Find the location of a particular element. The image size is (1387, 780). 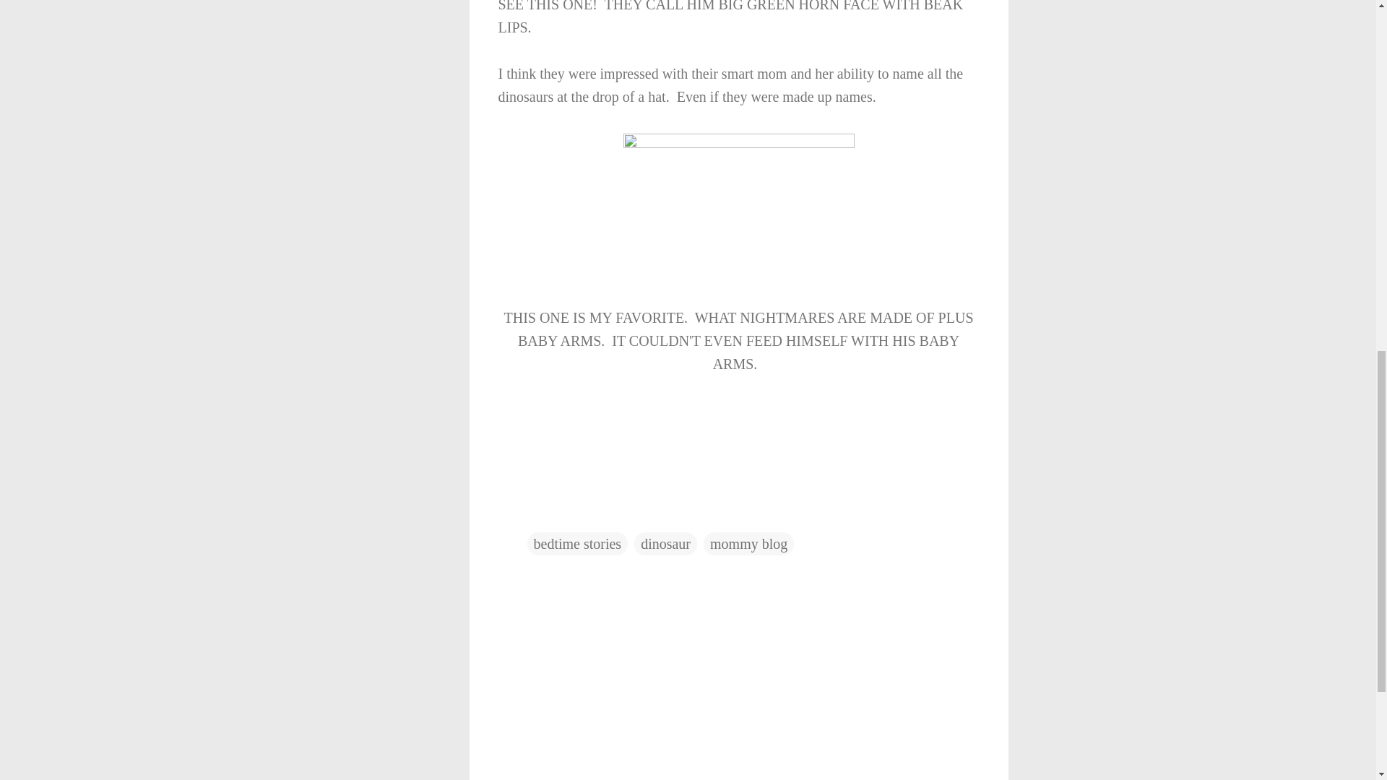

Email Post is located at coordinates (536, 514).